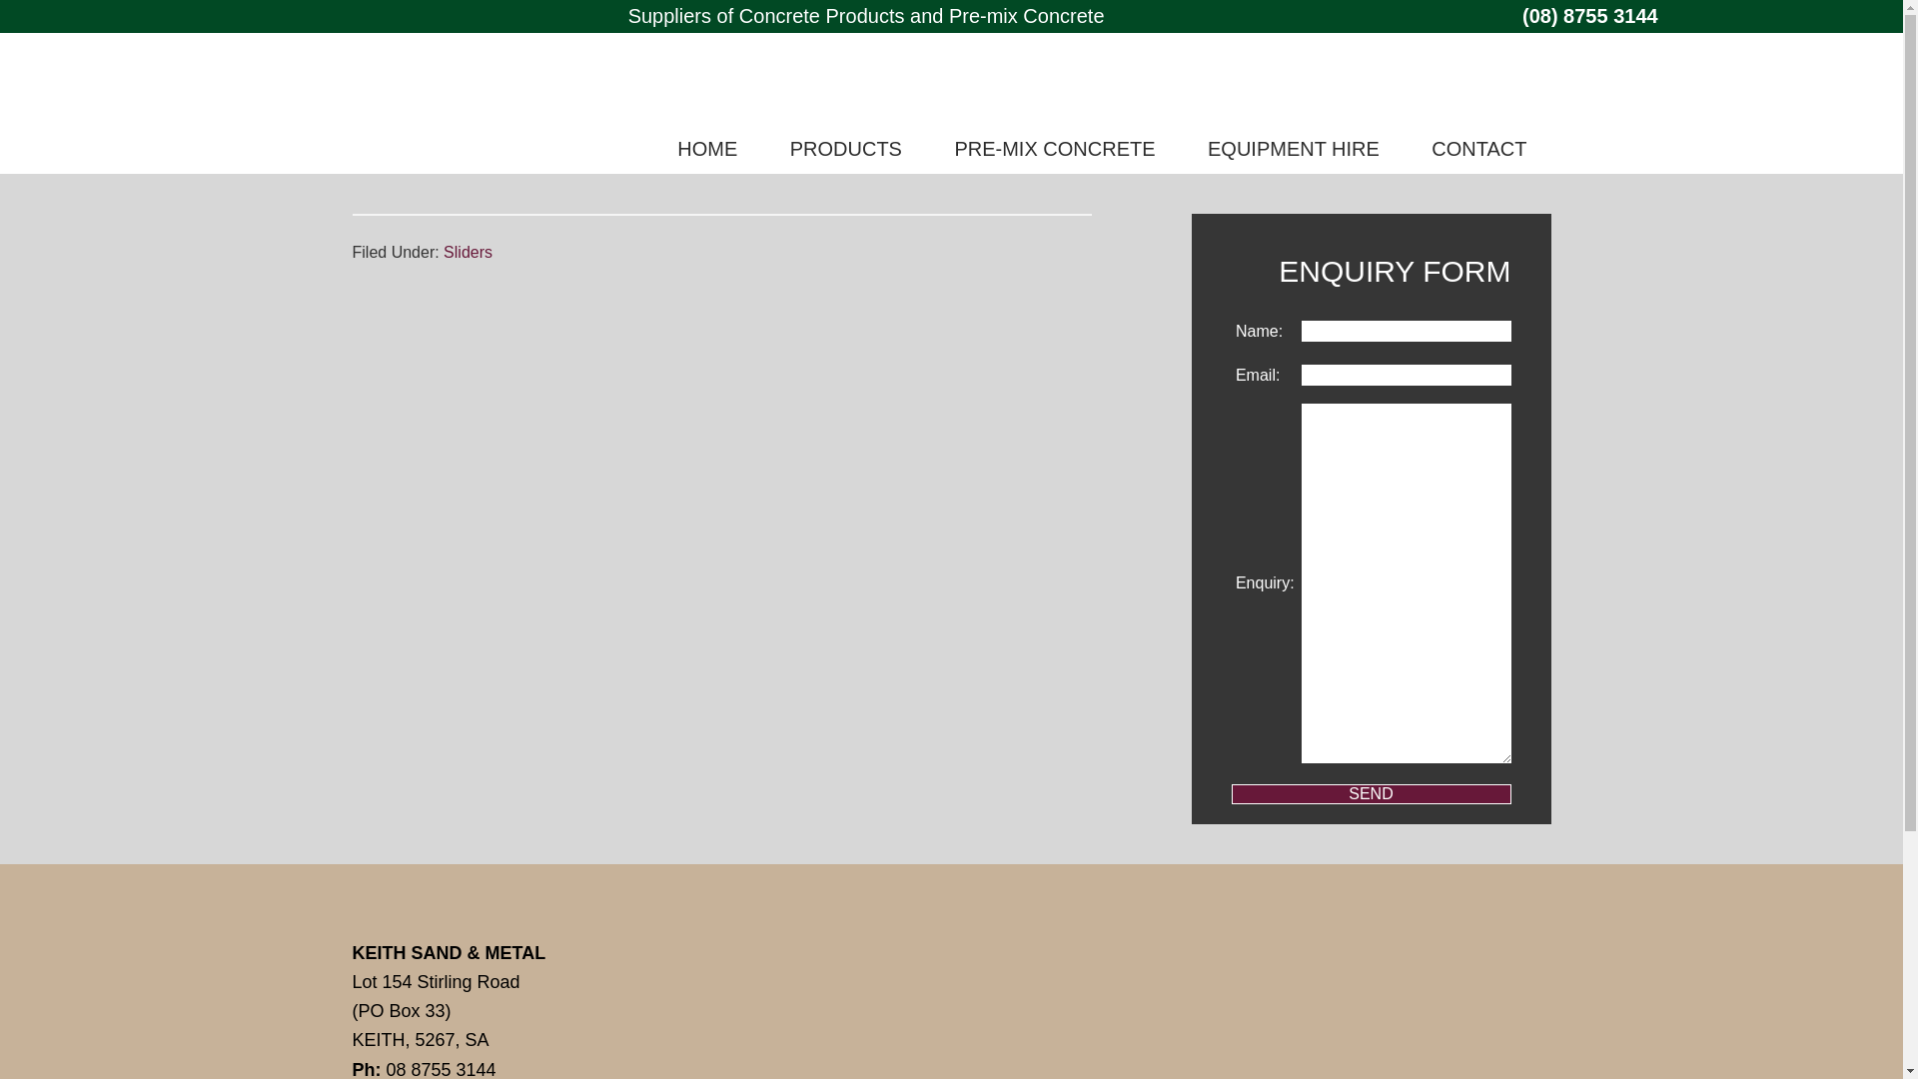  I want to click on EQUIPMENT HIRE, so click(1294, 148).